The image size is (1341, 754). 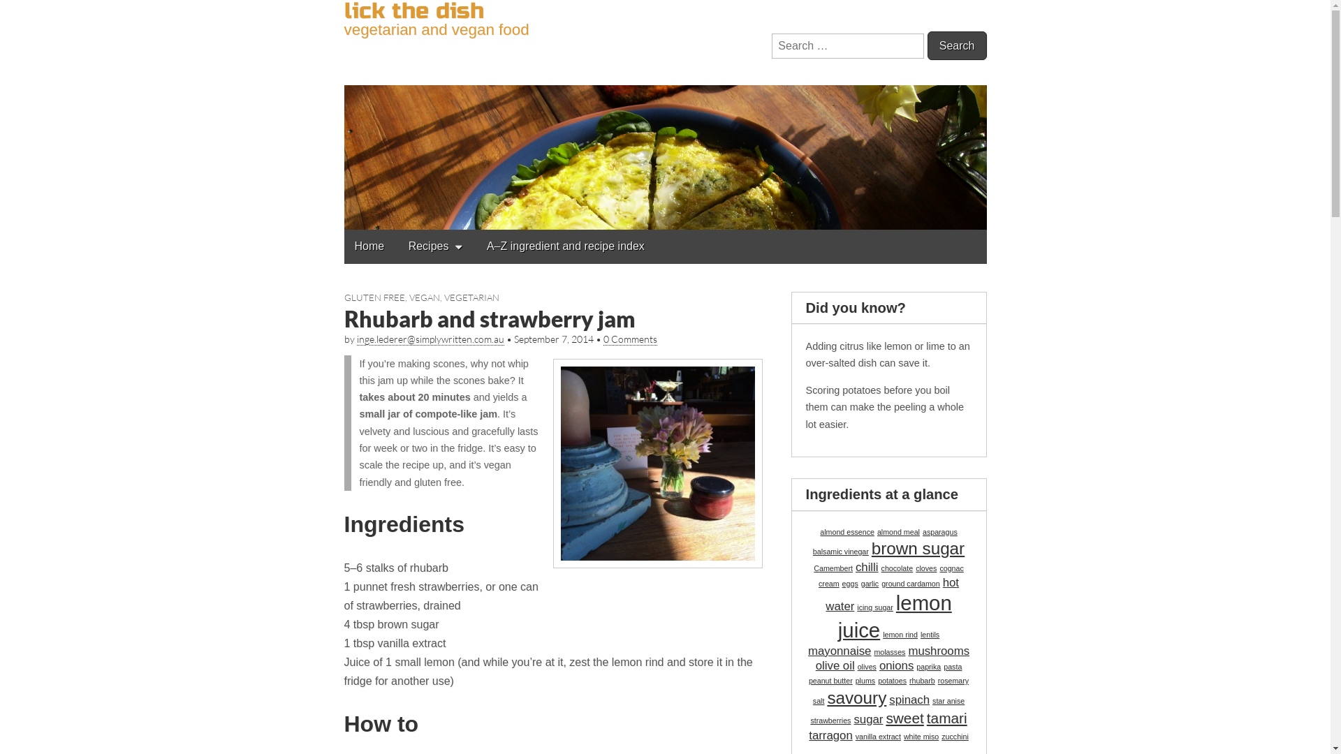 What do you see at coordinates (948, 701) in the screenshot?
I see `star anise` at bounding box center [948, 701].